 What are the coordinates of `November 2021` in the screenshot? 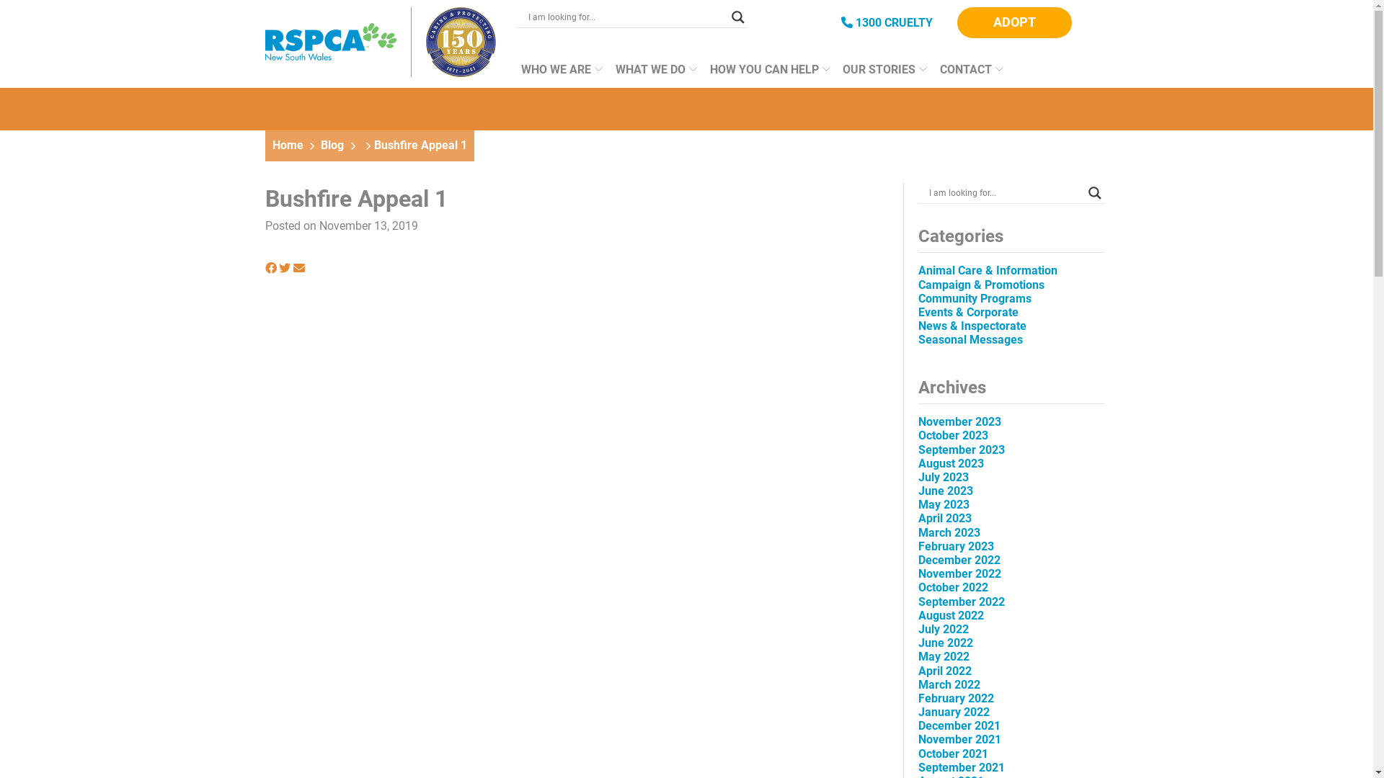 It's located at (960, 739).